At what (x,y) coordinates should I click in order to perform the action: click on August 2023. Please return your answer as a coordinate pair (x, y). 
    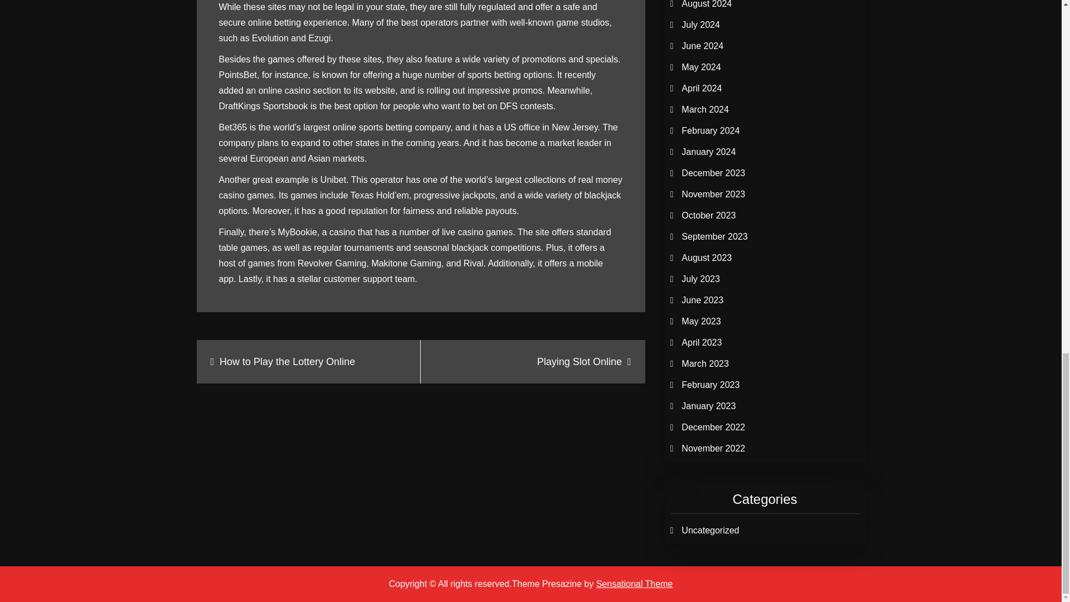
    Looking at the image, I should click on (707, 258).